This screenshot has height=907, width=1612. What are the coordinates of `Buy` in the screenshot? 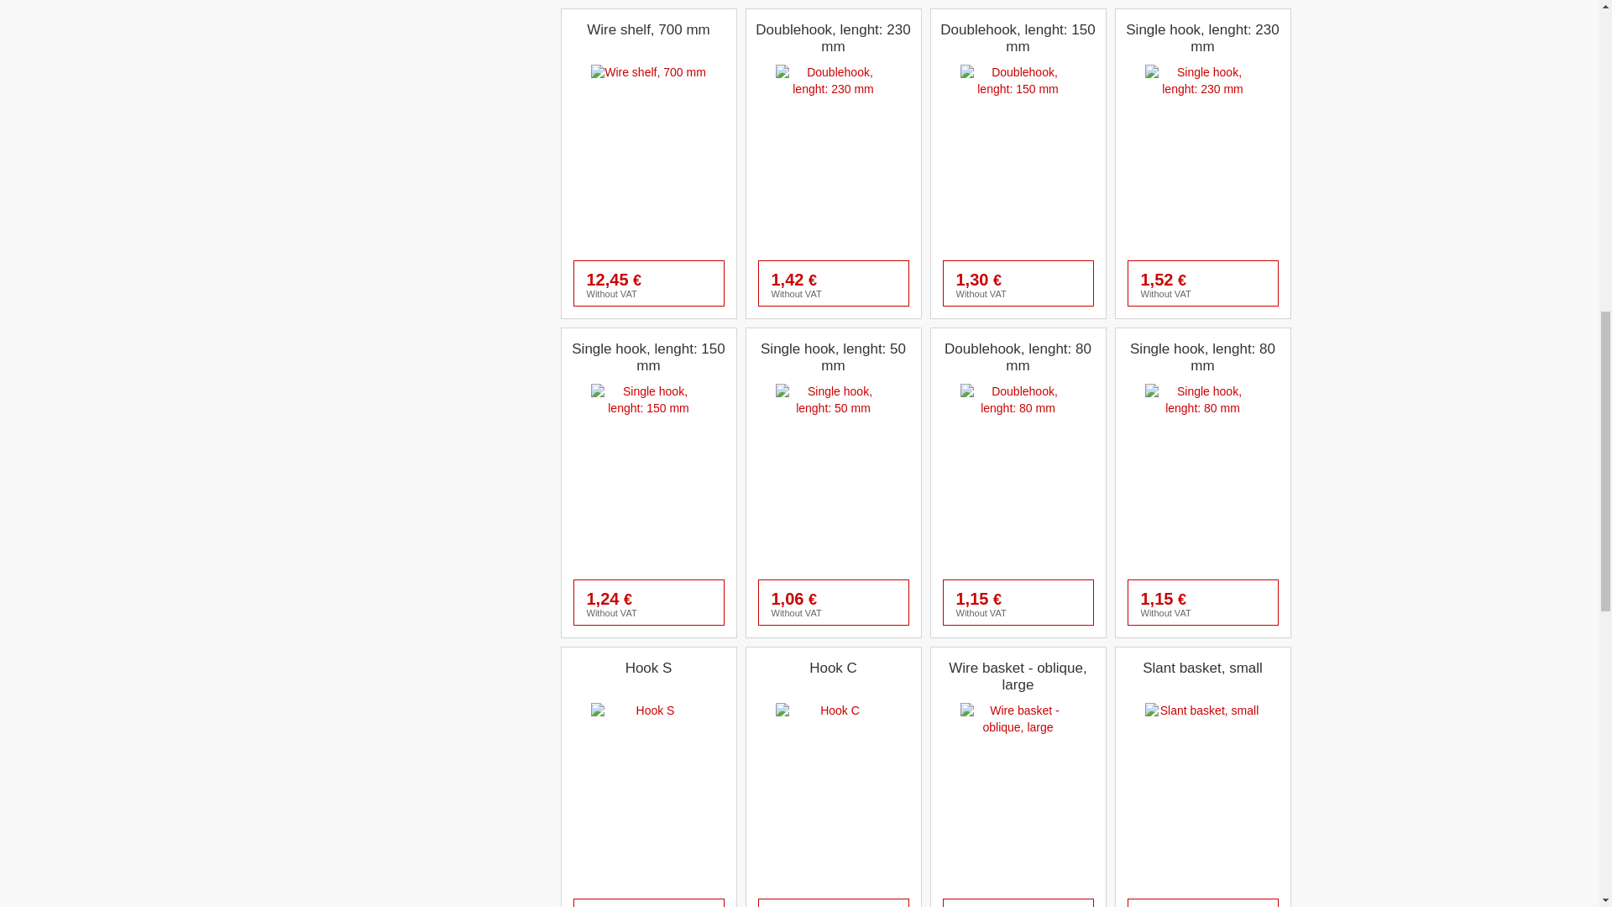 It's located at (882, 283).